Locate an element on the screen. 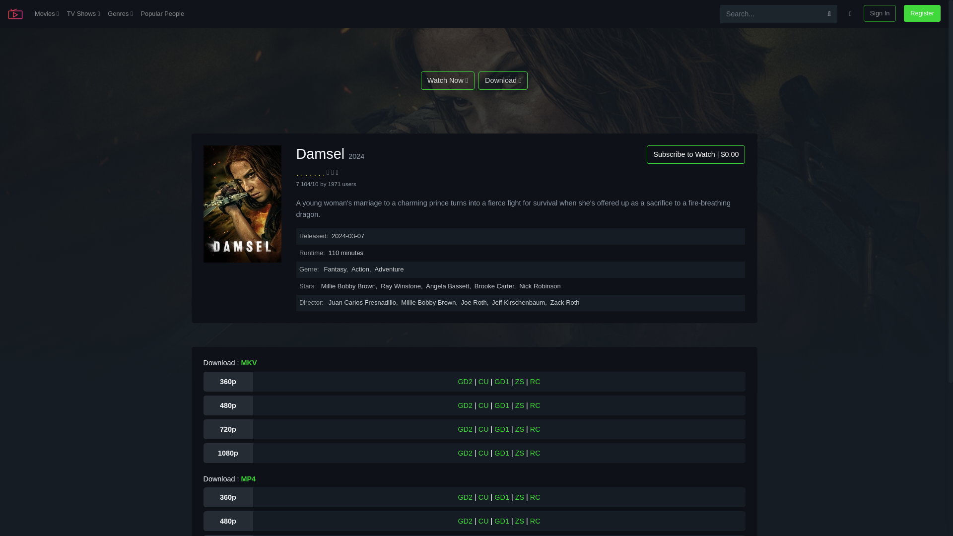 Image resolution: width=953 pixels, height=536 pixels. Movies is located at coordinates (47, 14).